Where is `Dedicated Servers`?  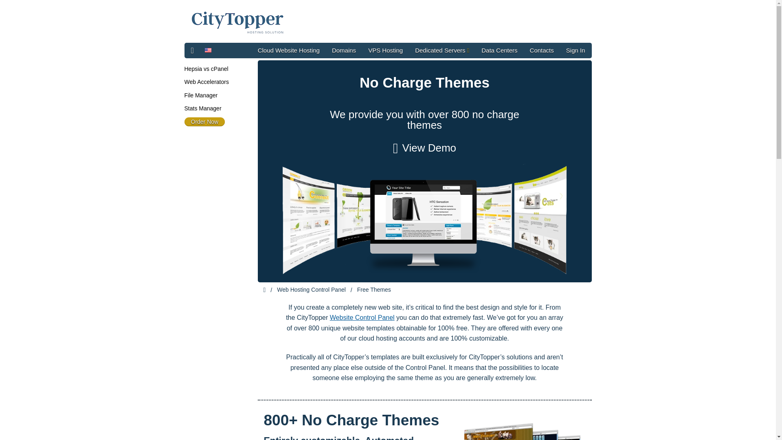 Dedicated Servers is located at coordinates (442, 50).